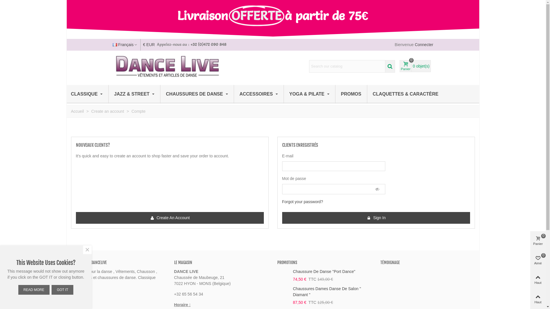  What do you see at coordinates (538, 280) in the screenshot?
I see `Haut` at bounding box center [538, 280].